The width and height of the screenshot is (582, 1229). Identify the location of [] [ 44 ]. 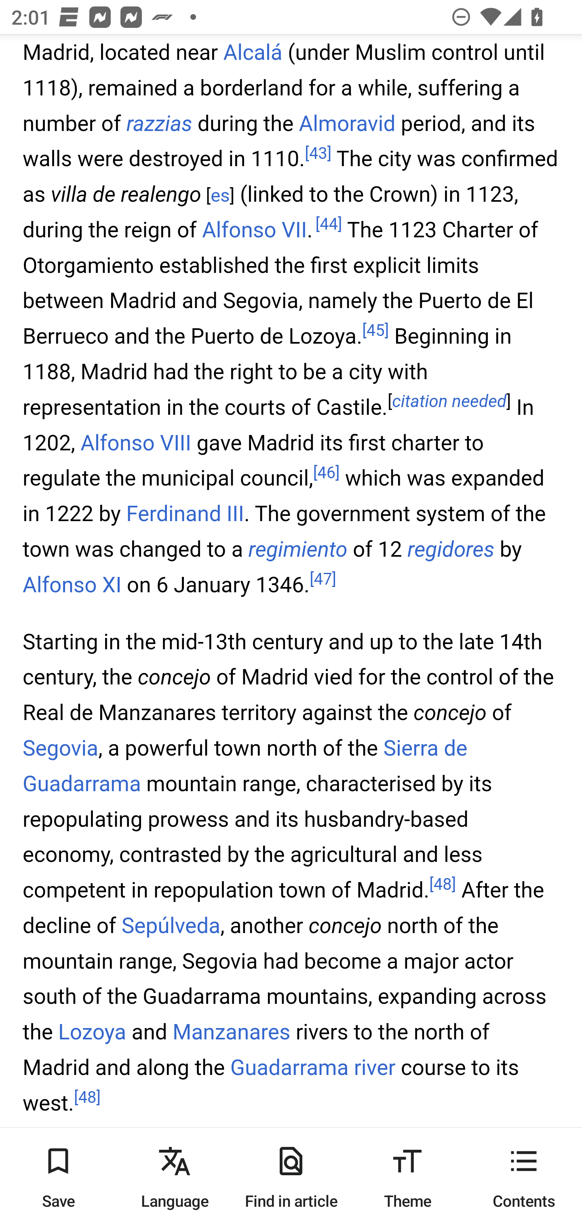
(329, 225).